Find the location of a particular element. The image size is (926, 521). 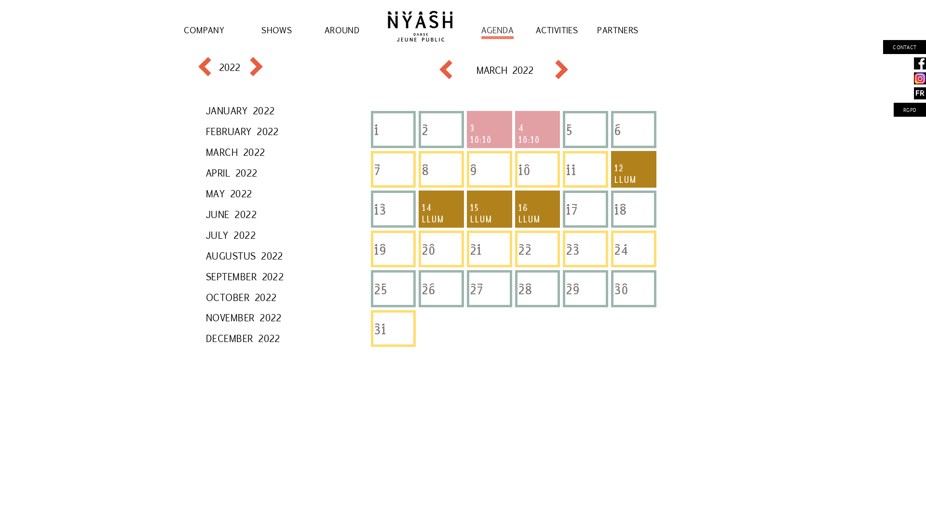

AUGUSTUS 2022 is located at coordinates (245, 255).